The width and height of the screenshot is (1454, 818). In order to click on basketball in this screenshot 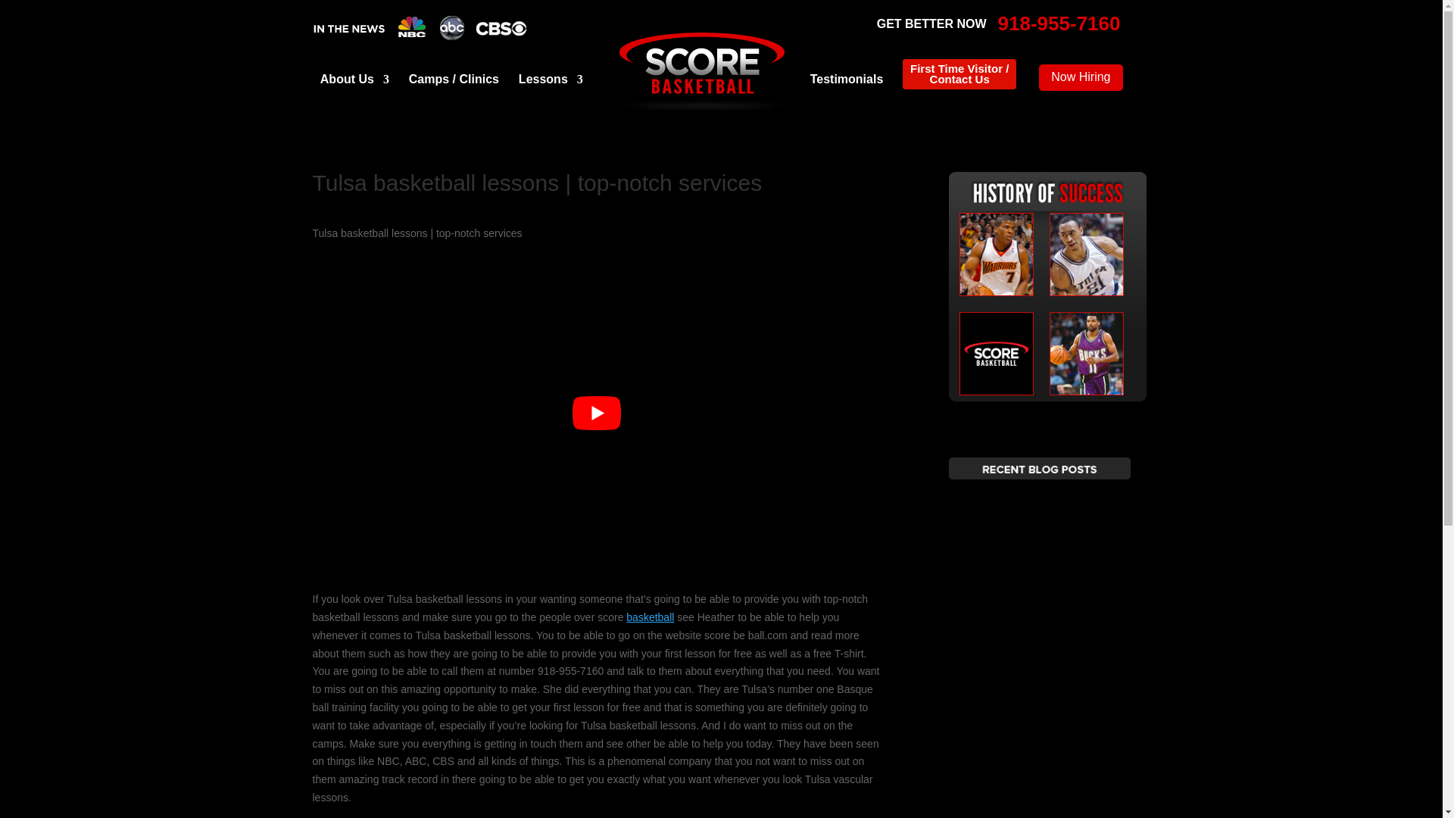, I will do `click(650, 617)`.